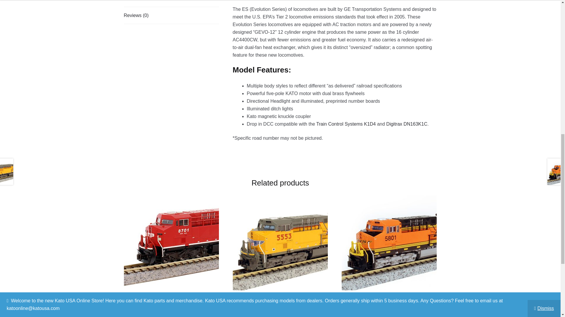 Image resolution: width=565 pixels, height=317 pixels. I want to click on Digitrax DN163K1C, so click(407, 124).